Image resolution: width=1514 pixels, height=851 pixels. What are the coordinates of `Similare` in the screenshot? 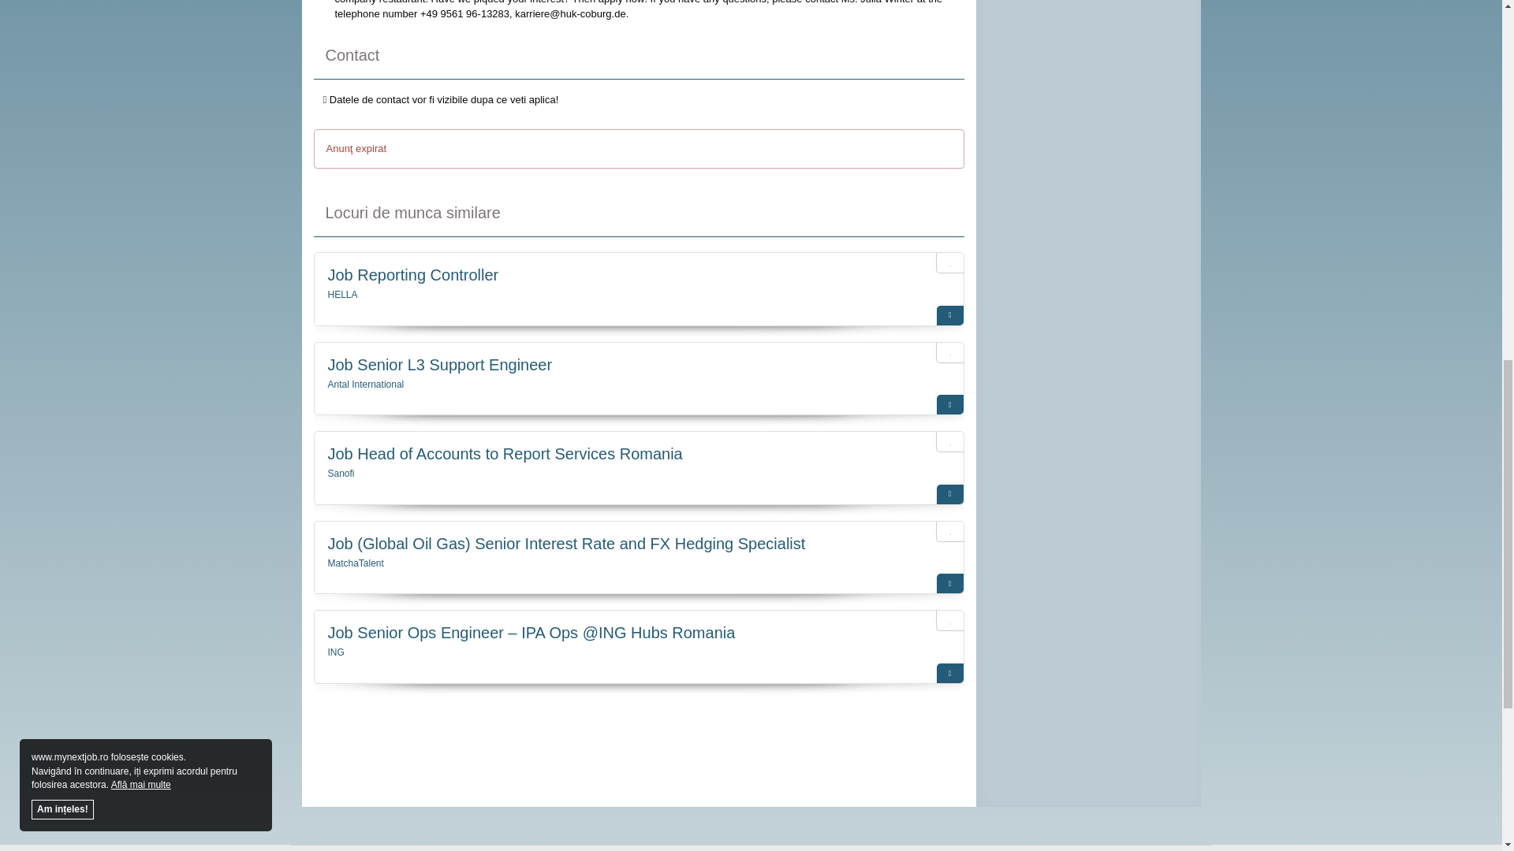 It's located at (949, 494).